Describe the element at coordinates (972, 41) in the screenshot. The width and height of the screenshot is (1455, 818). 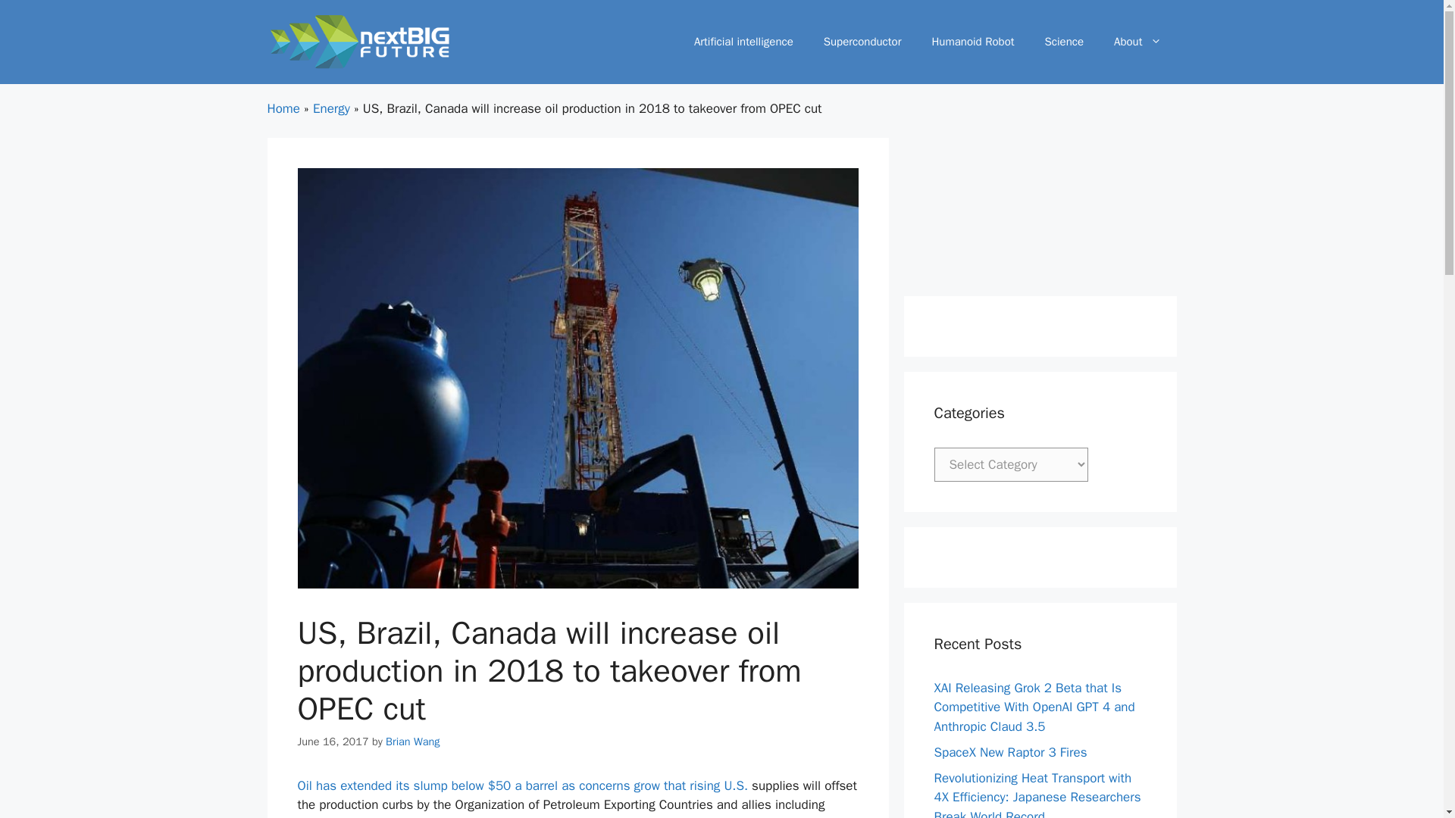
I see `Humanoid Robot` at that location.